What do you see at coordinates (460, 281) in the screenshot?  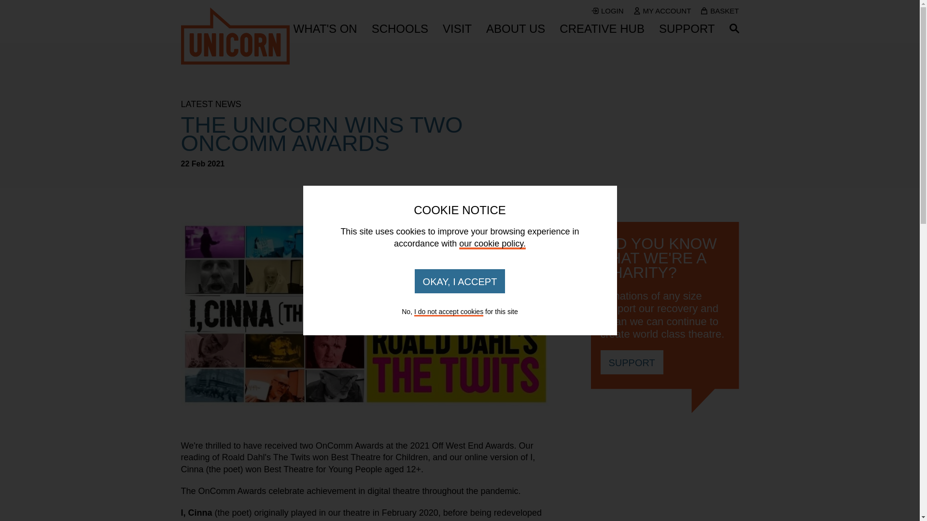 I see `OKAY, I ACCEPT` at bounding box center [460, 281].